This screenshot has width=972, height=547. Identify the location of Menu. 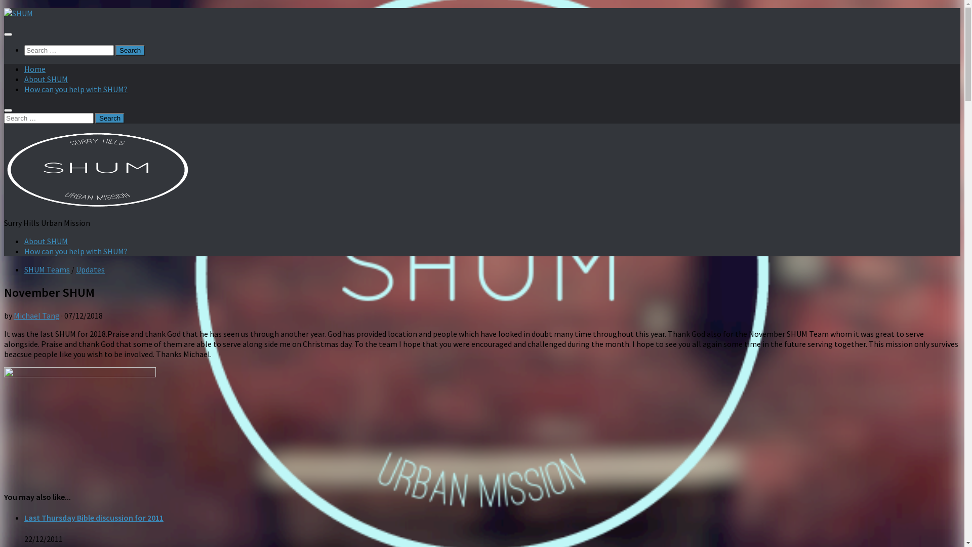
(8, 34).